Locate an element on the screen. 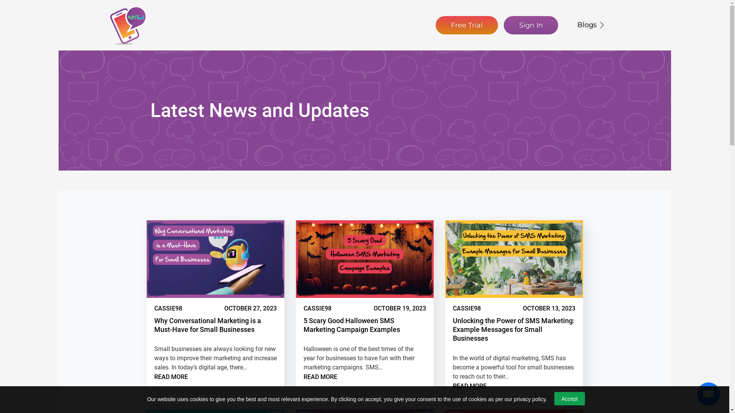 Image resolution: width=735 pixels, height=413 pixels. CASSIE98 is located at coordinates (168, 308).